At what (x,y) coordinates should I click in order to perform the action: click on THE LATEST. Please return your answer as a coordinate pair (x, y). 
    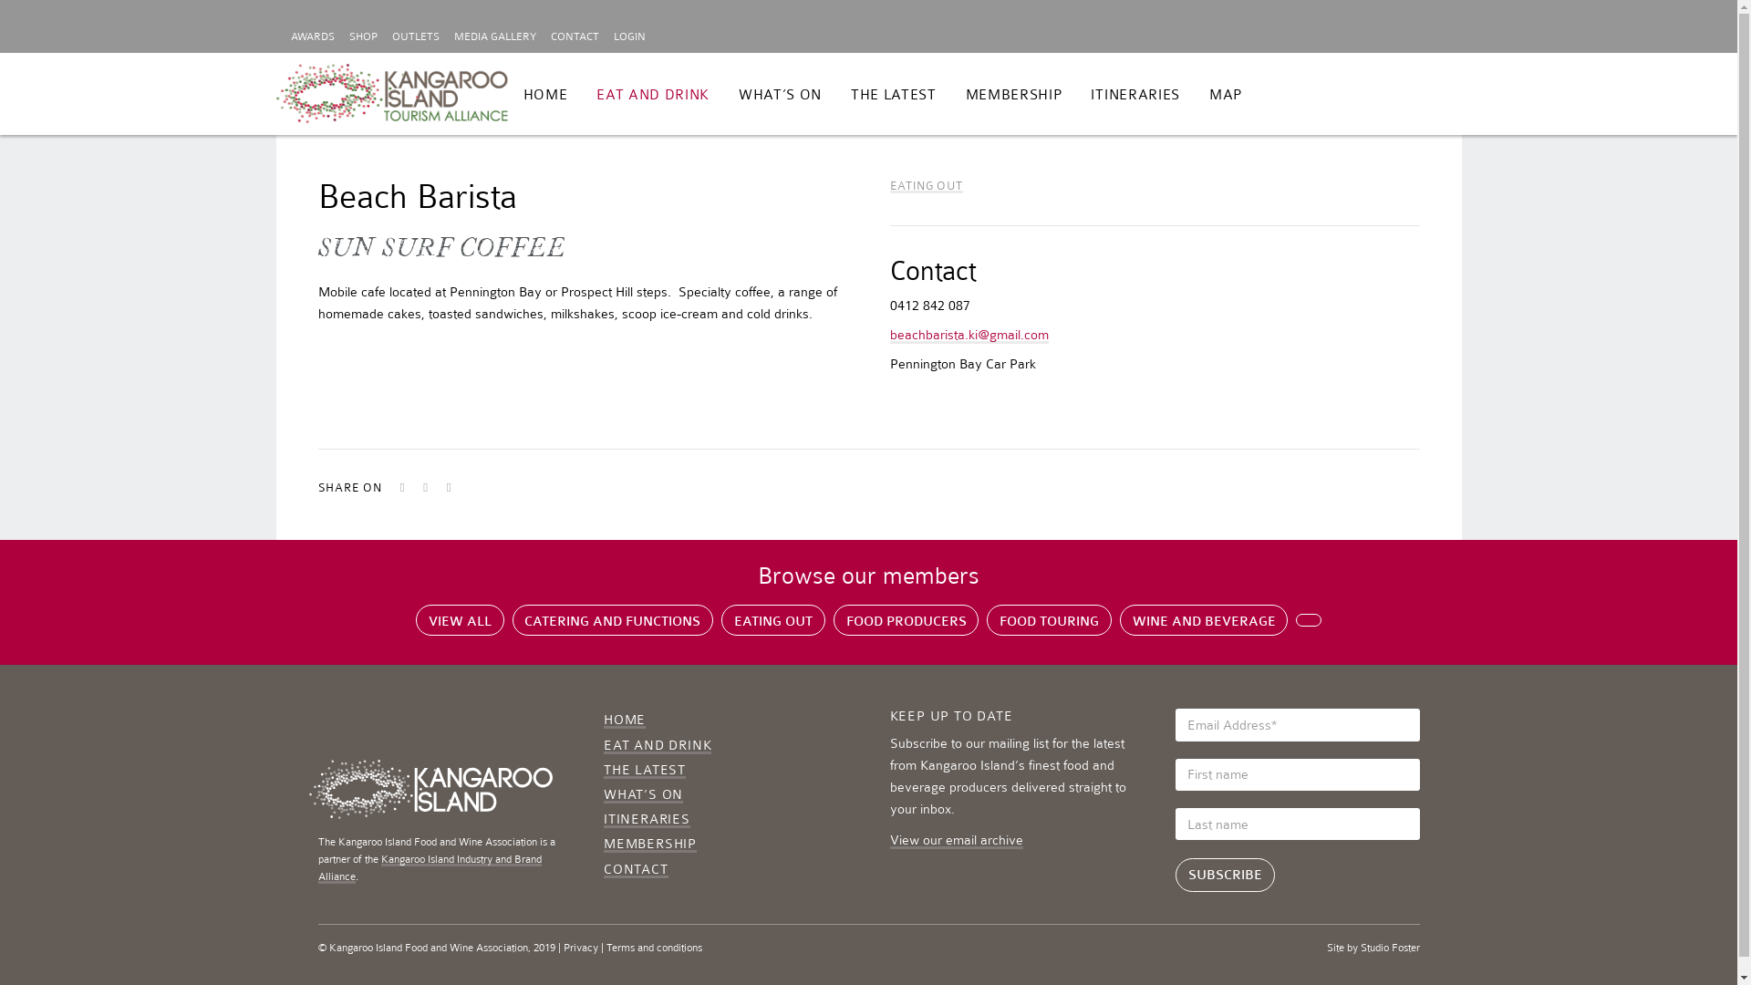
    Looking at the image, I should click on (645, 770).